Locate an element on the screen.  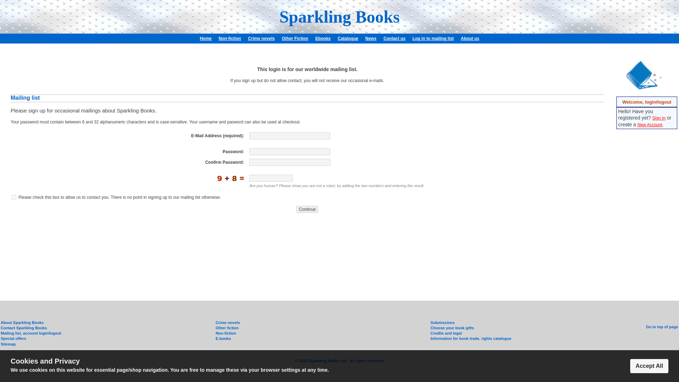
Non-fiction is located at coordinates (226, 333).